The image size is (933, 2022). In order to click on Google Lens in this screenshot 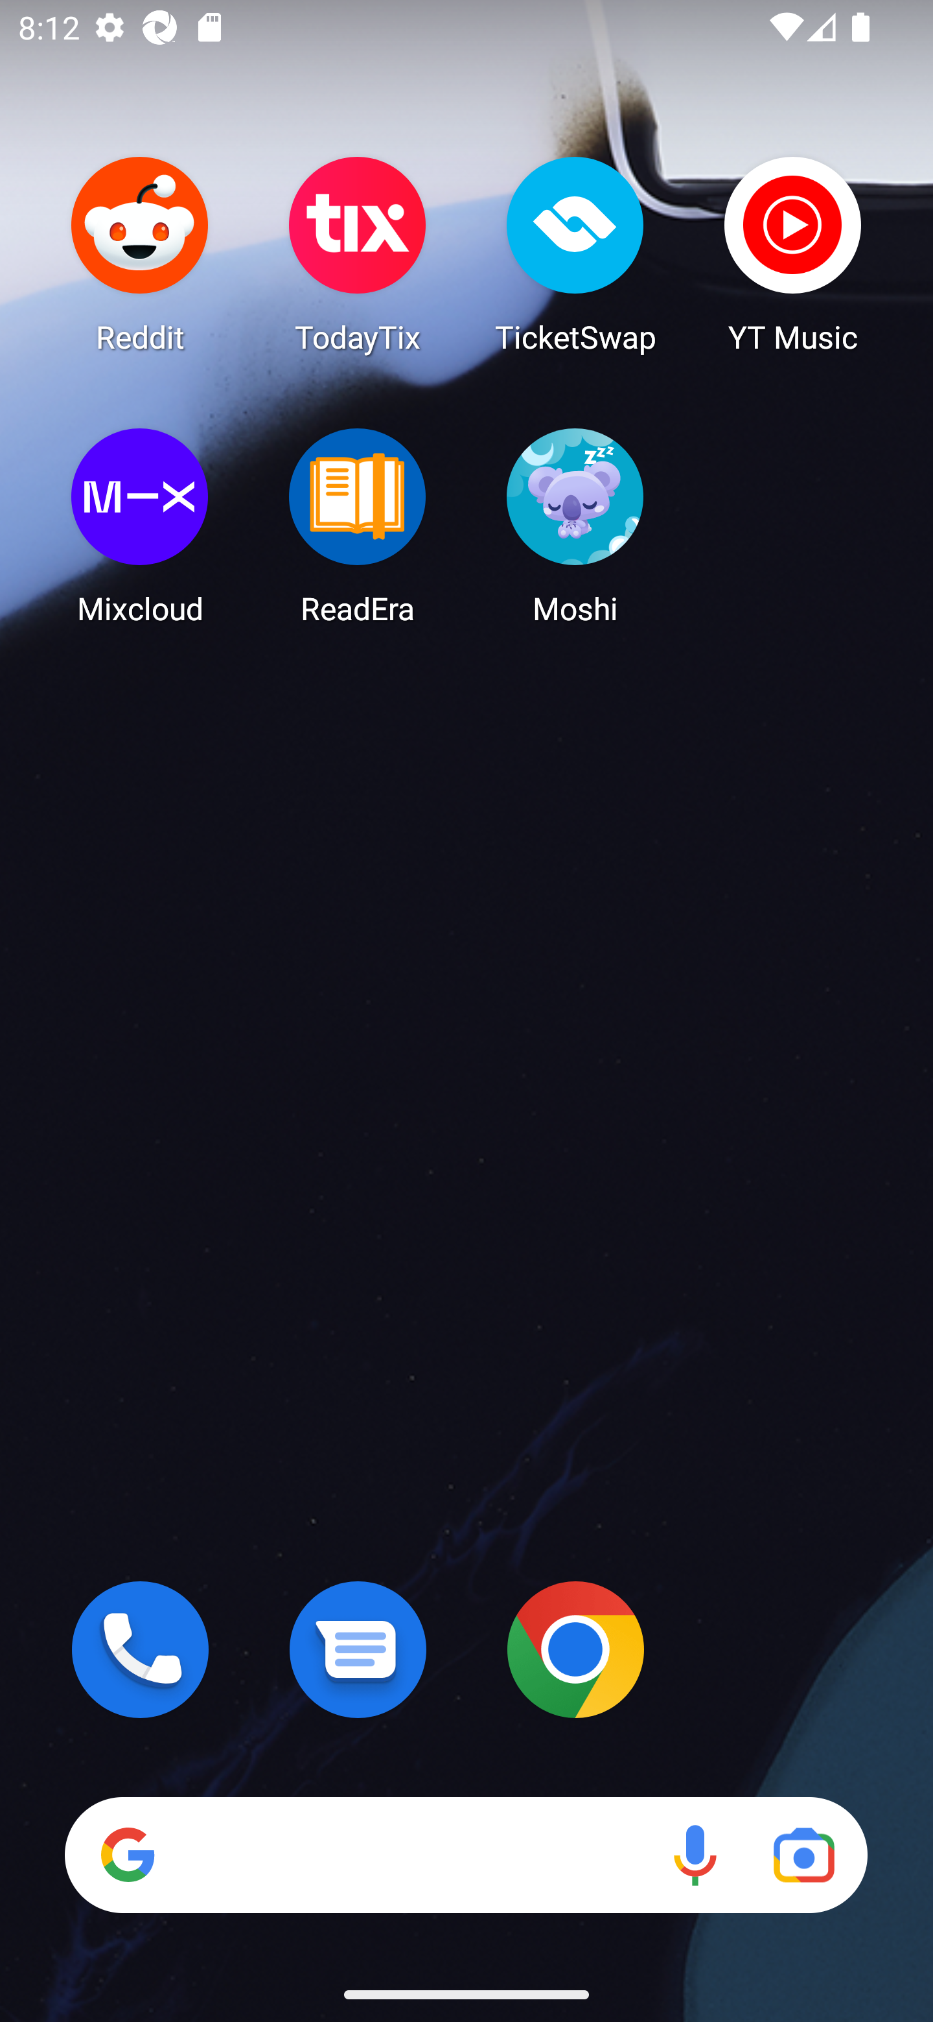, I will do `click(803, 1855)`.